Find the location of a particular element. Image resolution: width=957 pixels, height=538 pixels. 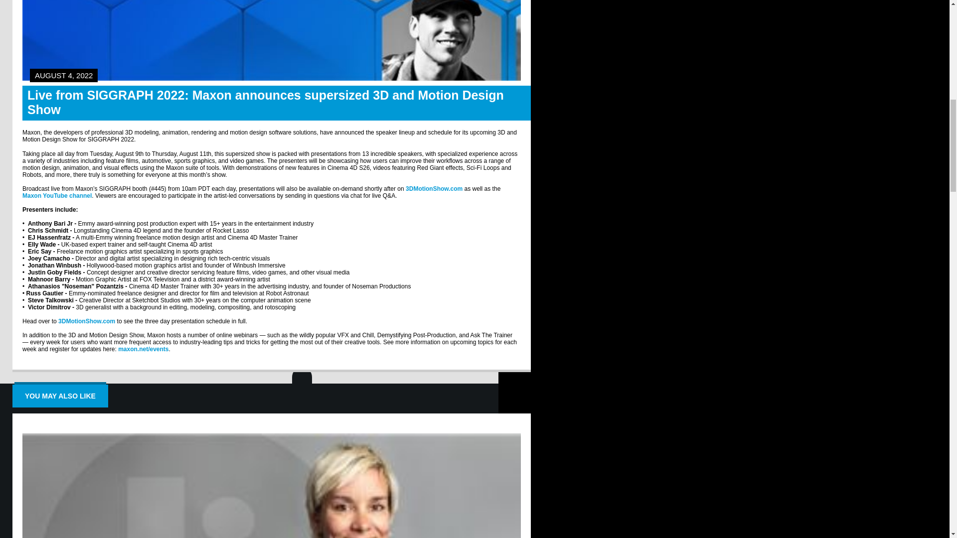

3DMotionShow.com is located at coordinates (87, 321).